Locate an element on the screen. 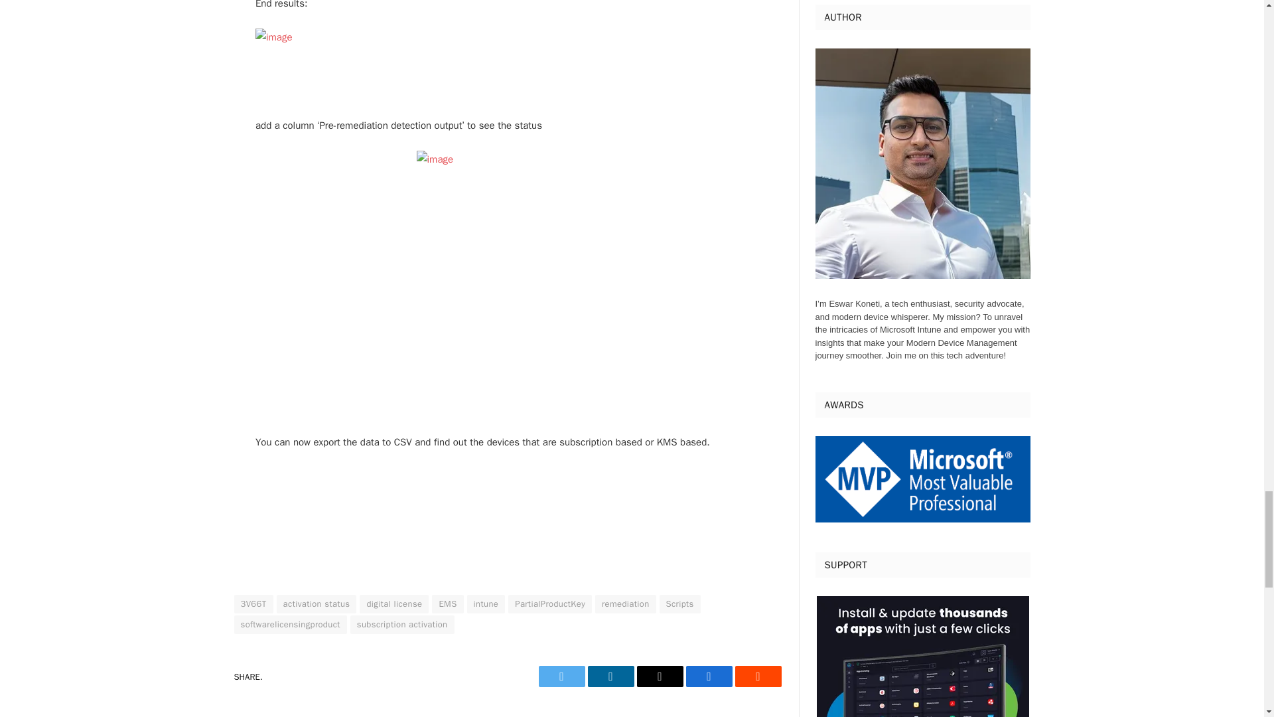 This screenshot has width=1274, height=717. activation status is located at coordinates (316, 604).